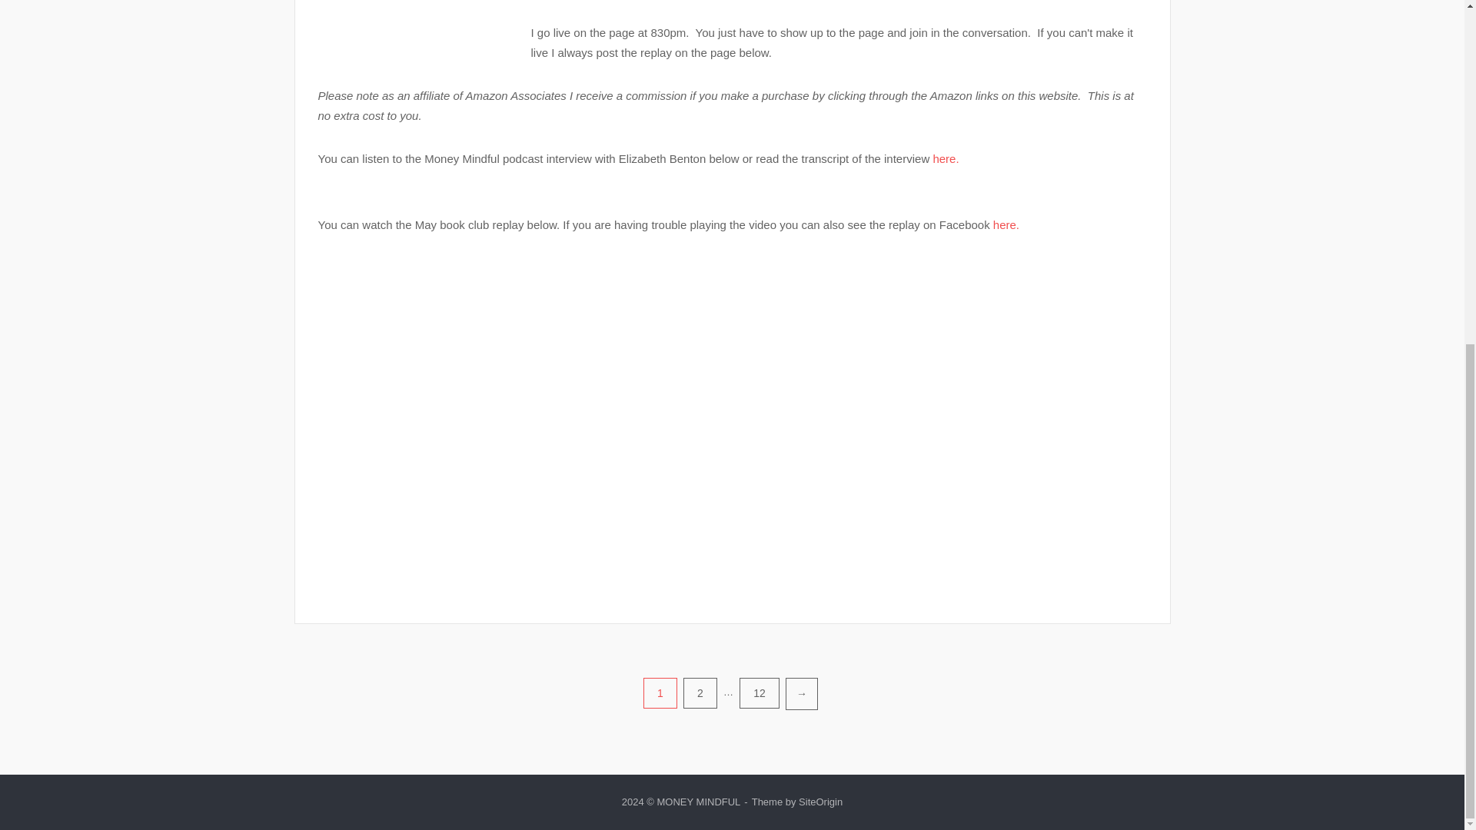 This screenshot has height=830, width=1476. What do you see at coordinates (1006, 224) in the screenshot?
I see `here.` at bounding box center [1006, 224].